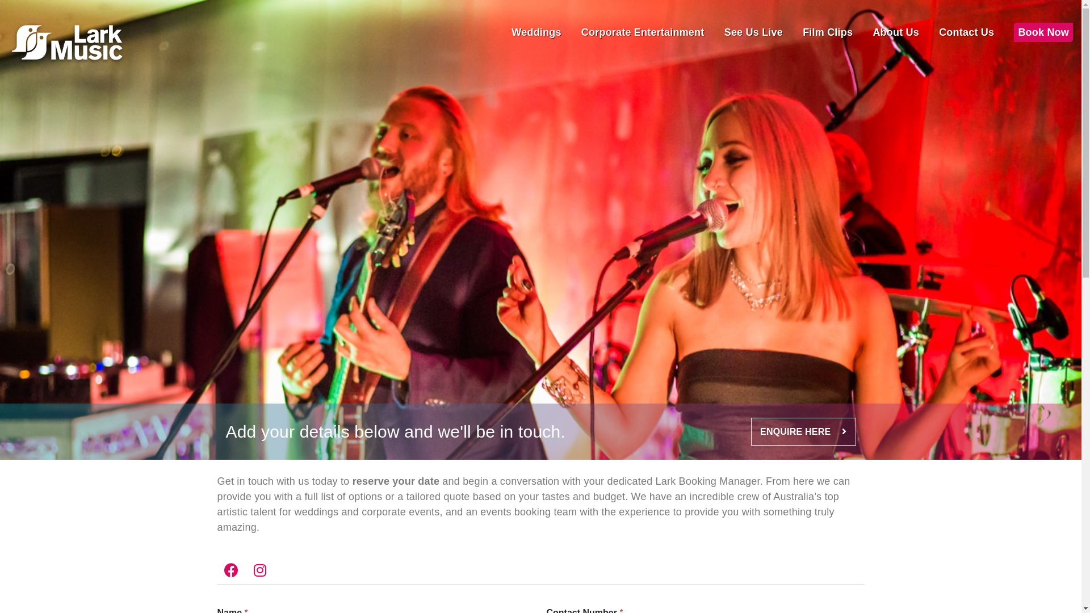 This screenshot has height=613, width=1090. Describe the element at coordinates (828, 32) in the screenshot. I see `Film Clips` at that location.